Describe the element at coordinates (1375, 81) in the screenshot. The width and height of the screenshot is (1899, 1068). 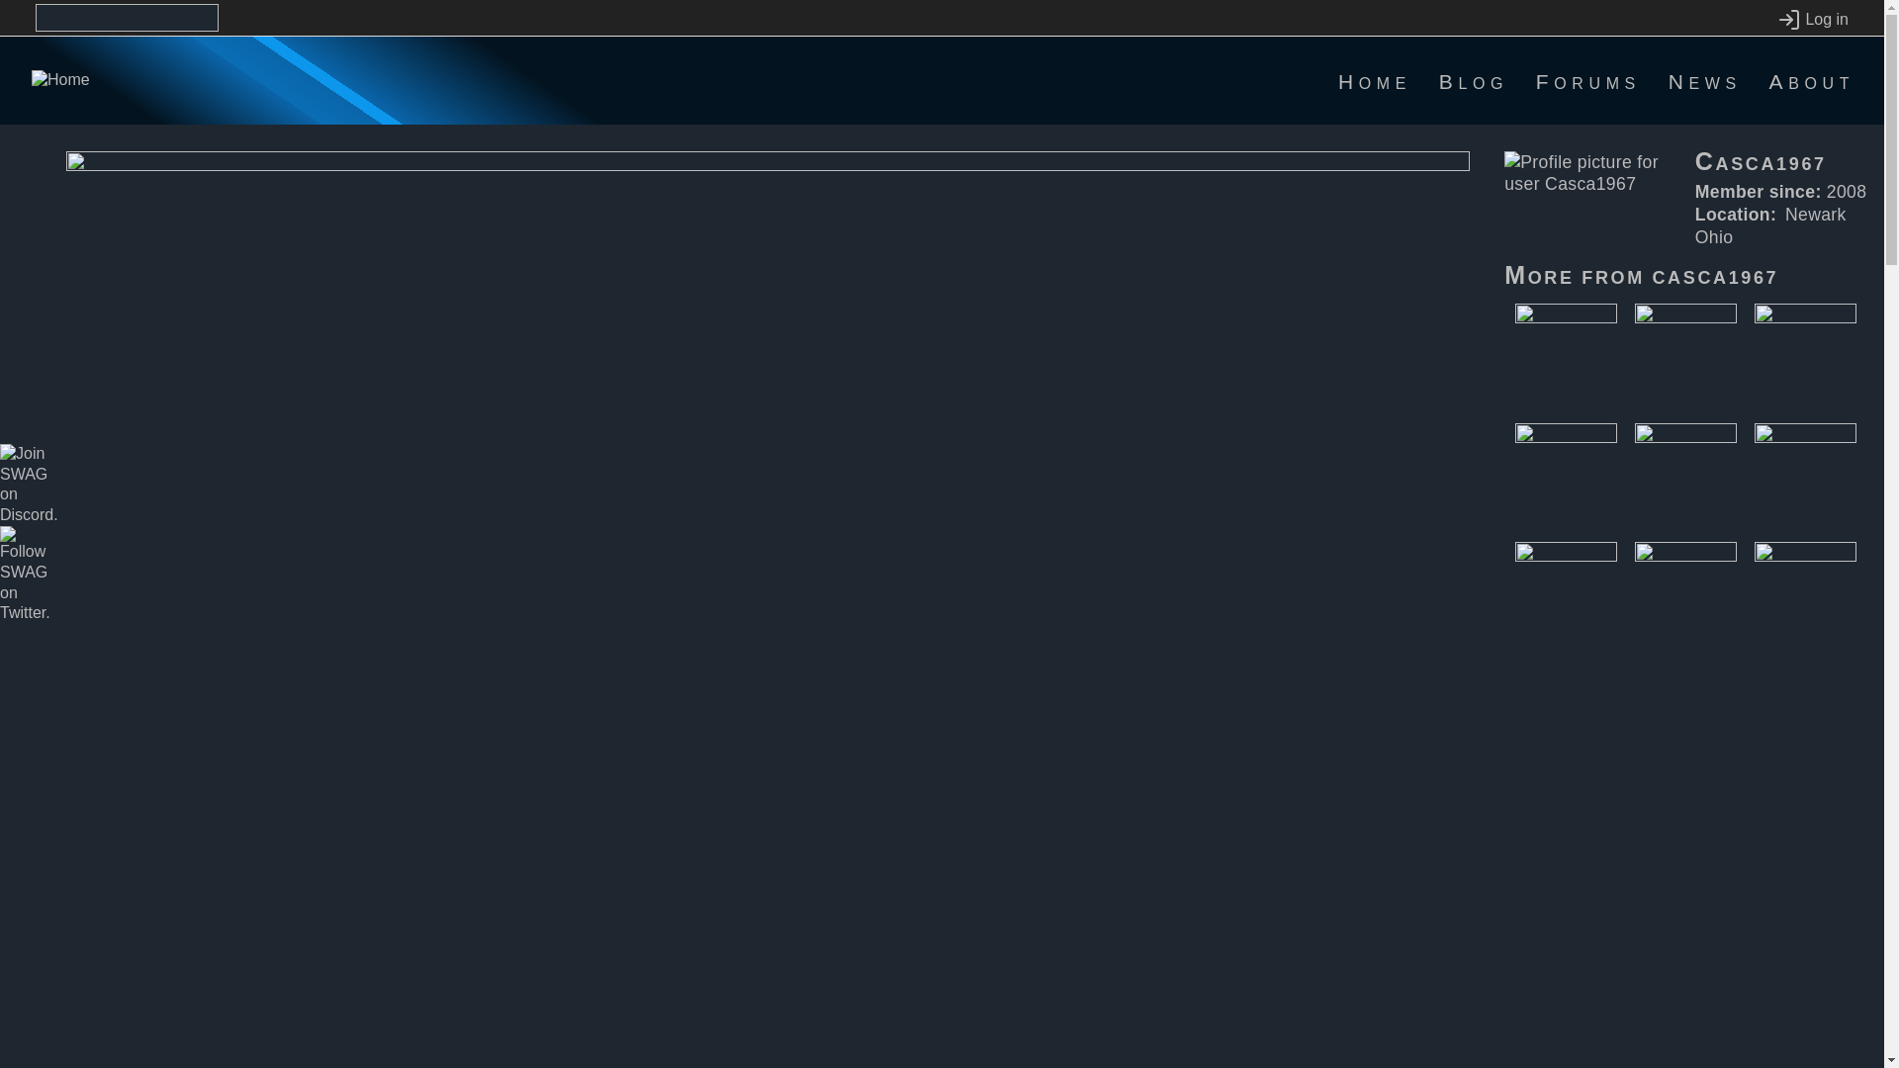
I see `Home` at that location.